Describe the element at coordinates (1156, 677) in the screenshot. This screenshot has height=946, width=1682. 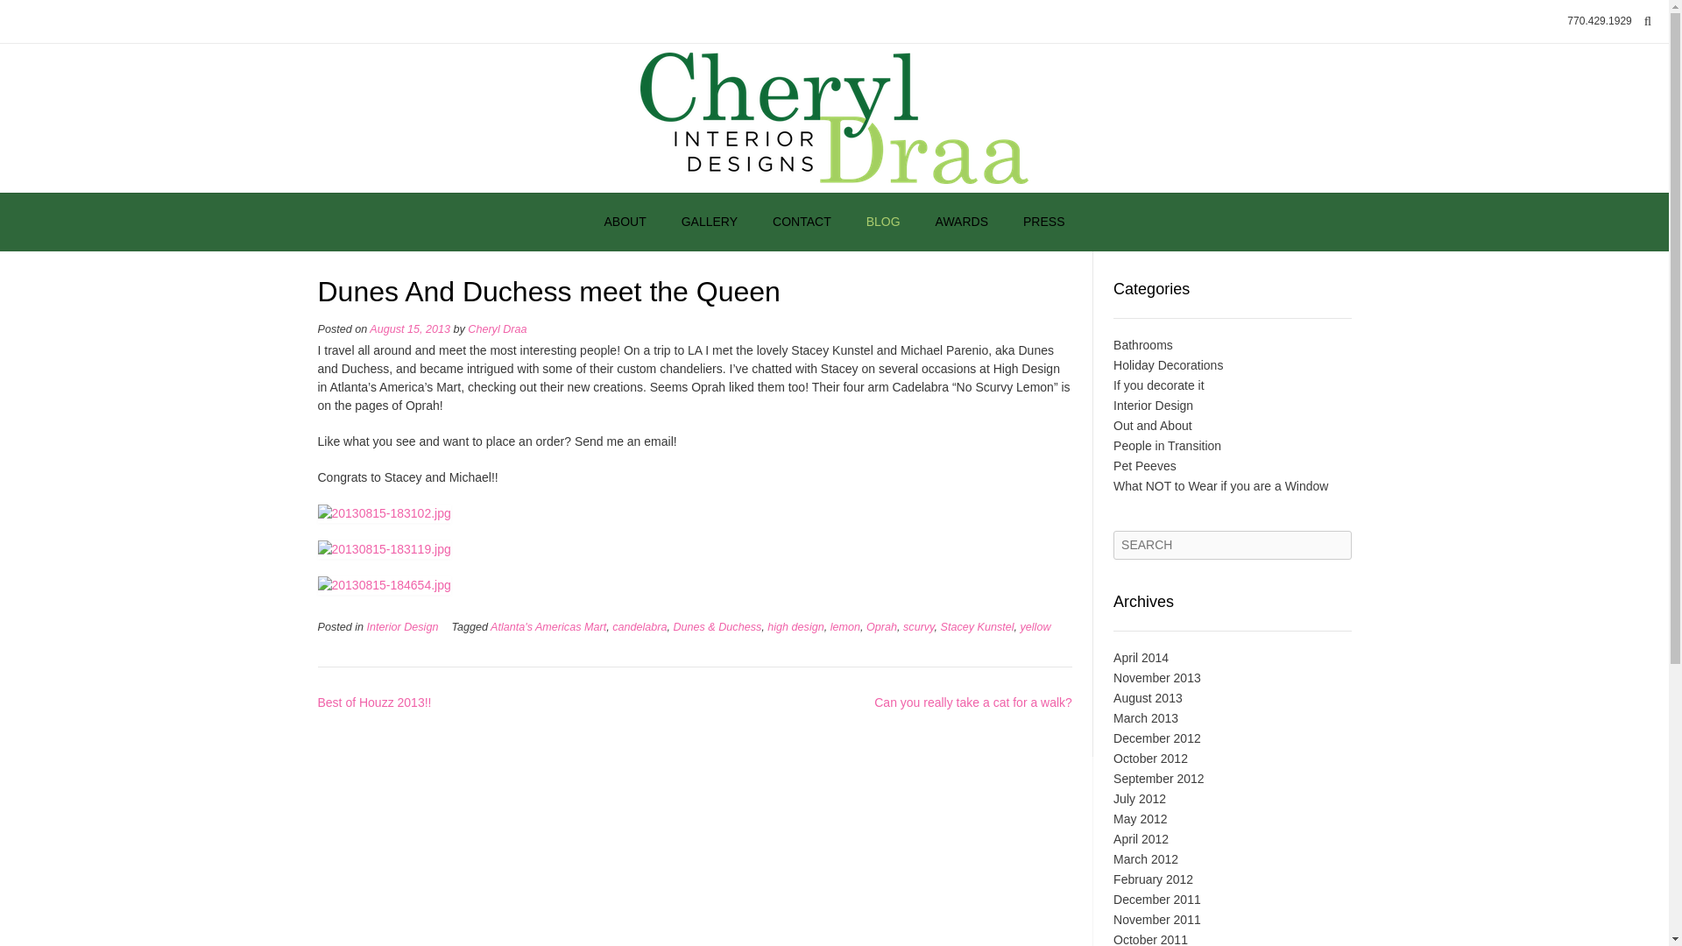
I see `November 2013` at that location.